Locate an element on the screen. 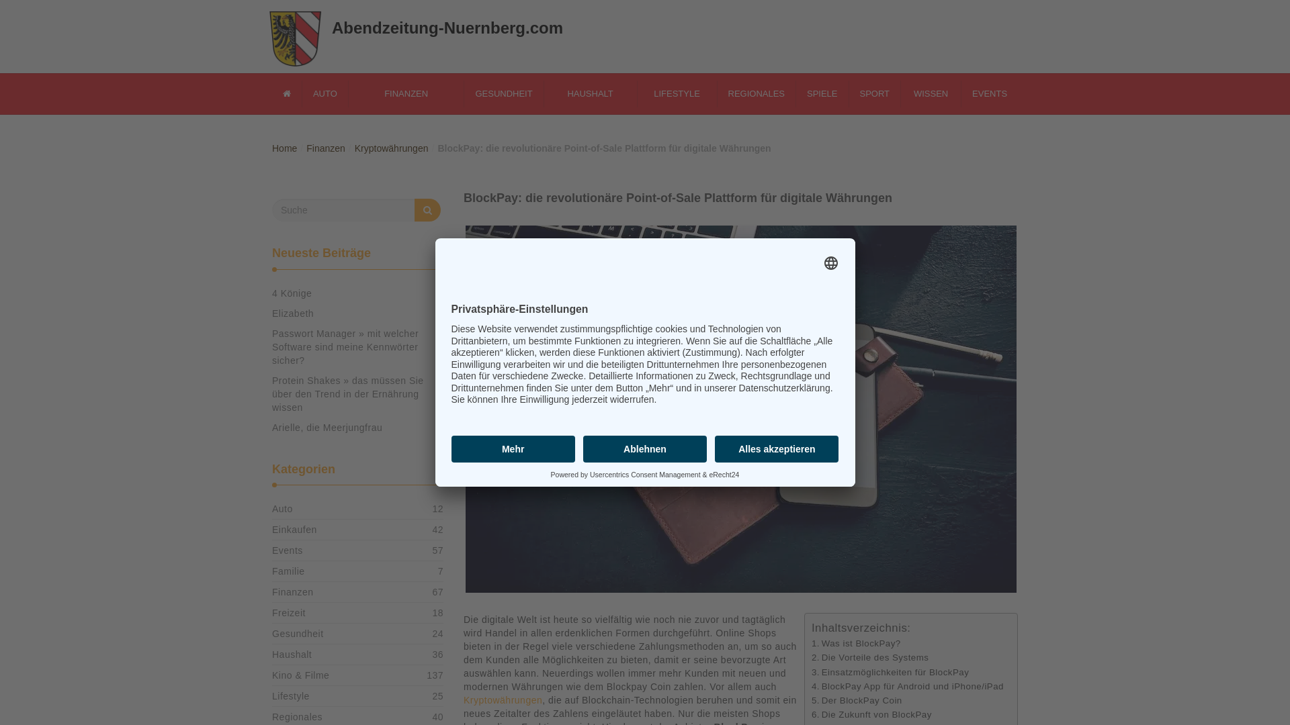 This screenshot has width=1290, height=725. EVENTS is located at coordinates (985, 94).